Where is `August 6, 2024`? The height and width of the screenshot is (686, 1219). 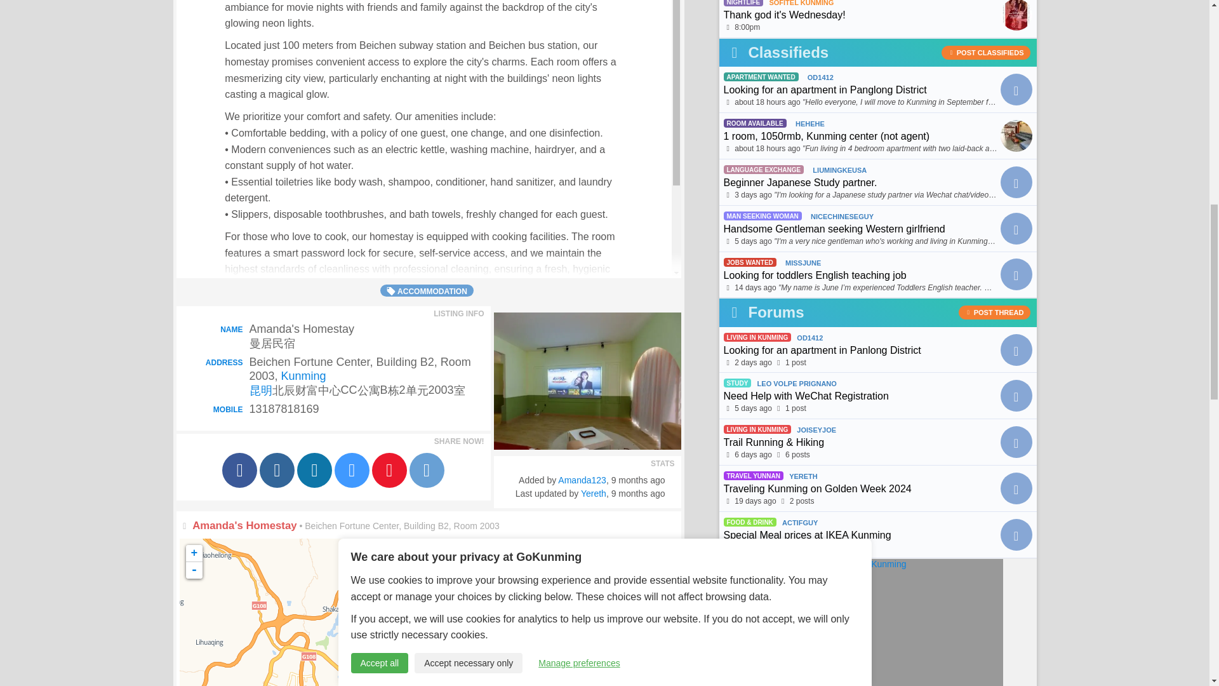 August 6, 2024 is located at coordinates (767, 102).